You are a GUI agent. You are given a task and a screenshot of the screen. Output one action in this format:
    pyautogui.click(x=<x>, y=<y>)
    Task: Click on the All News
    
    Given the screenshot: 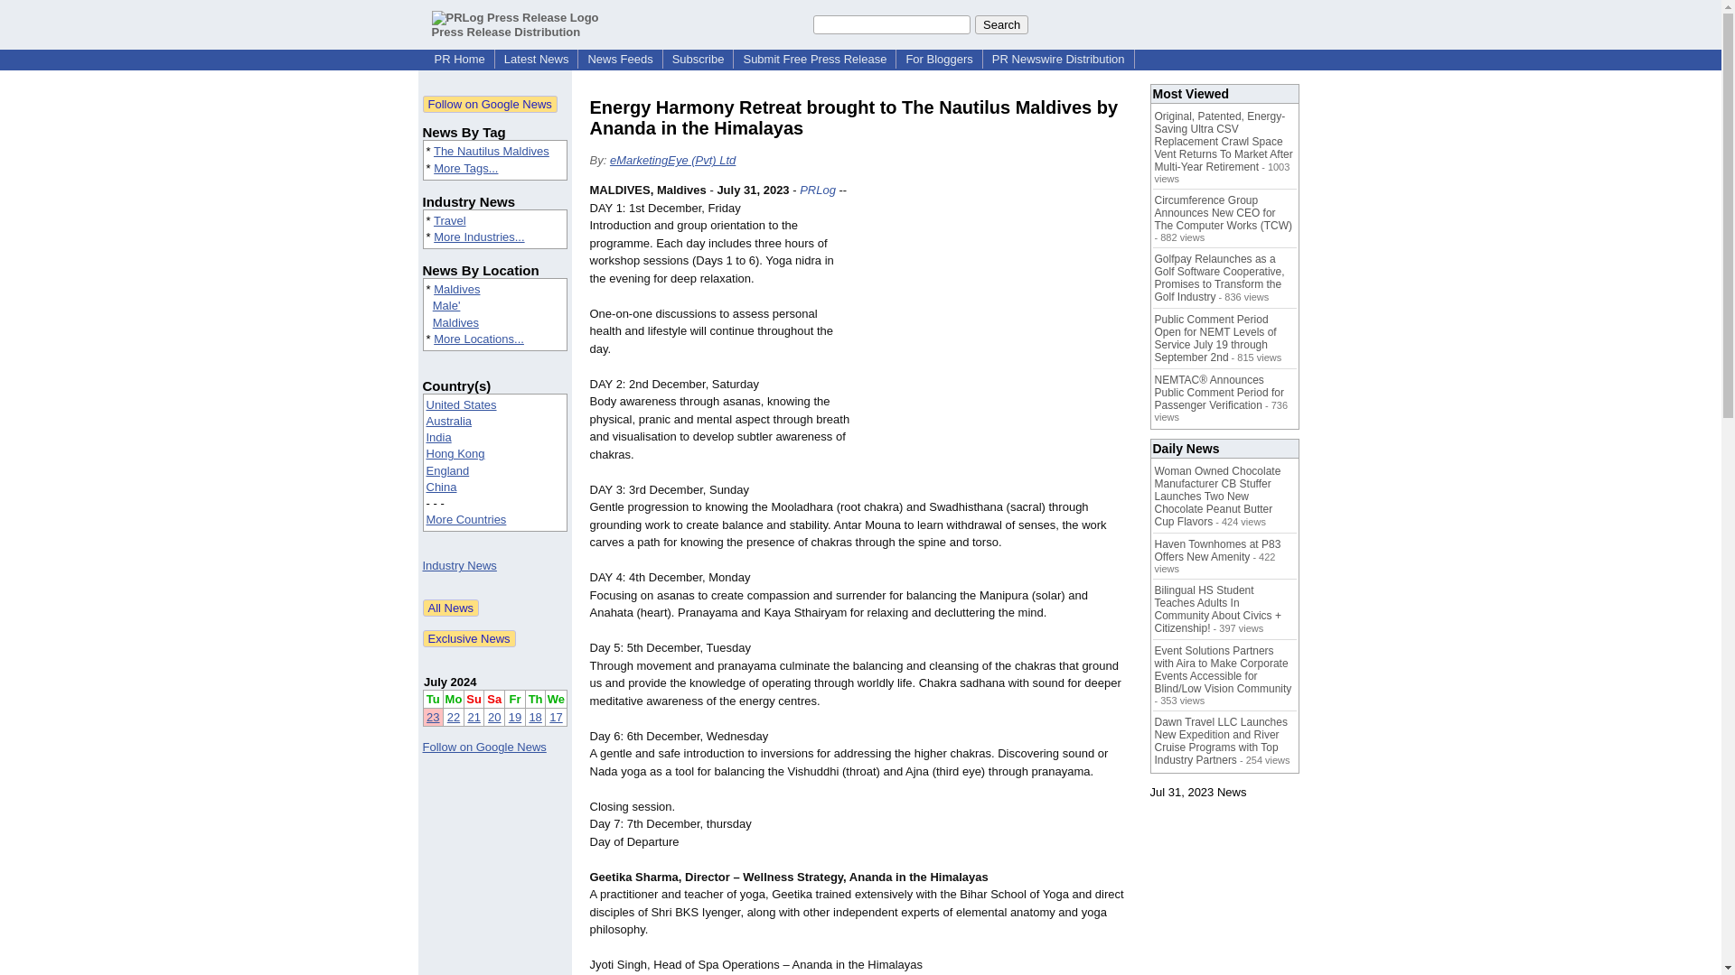 What is the action you would take?
    pyautogui.click(x=452, y=608)
    